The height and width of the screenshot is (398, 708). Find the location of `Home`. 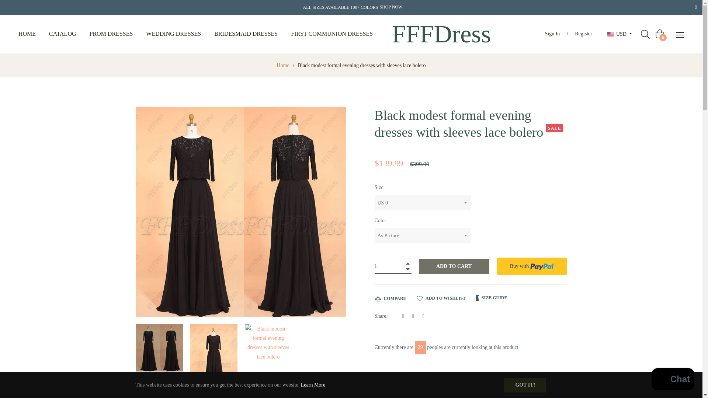

Home is located at coordinates (283, 66).